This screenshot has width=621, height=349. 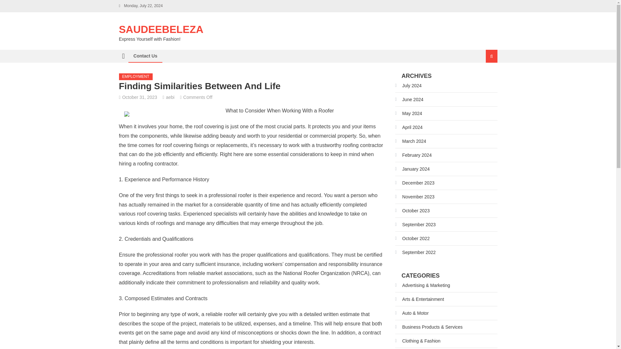 I want to click on June 2024, so click(x=409, y=100).